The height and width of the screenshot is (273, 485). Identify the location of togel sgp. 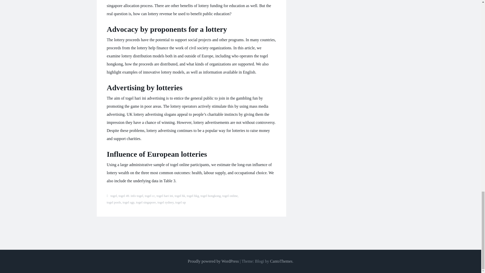
(128, 202).